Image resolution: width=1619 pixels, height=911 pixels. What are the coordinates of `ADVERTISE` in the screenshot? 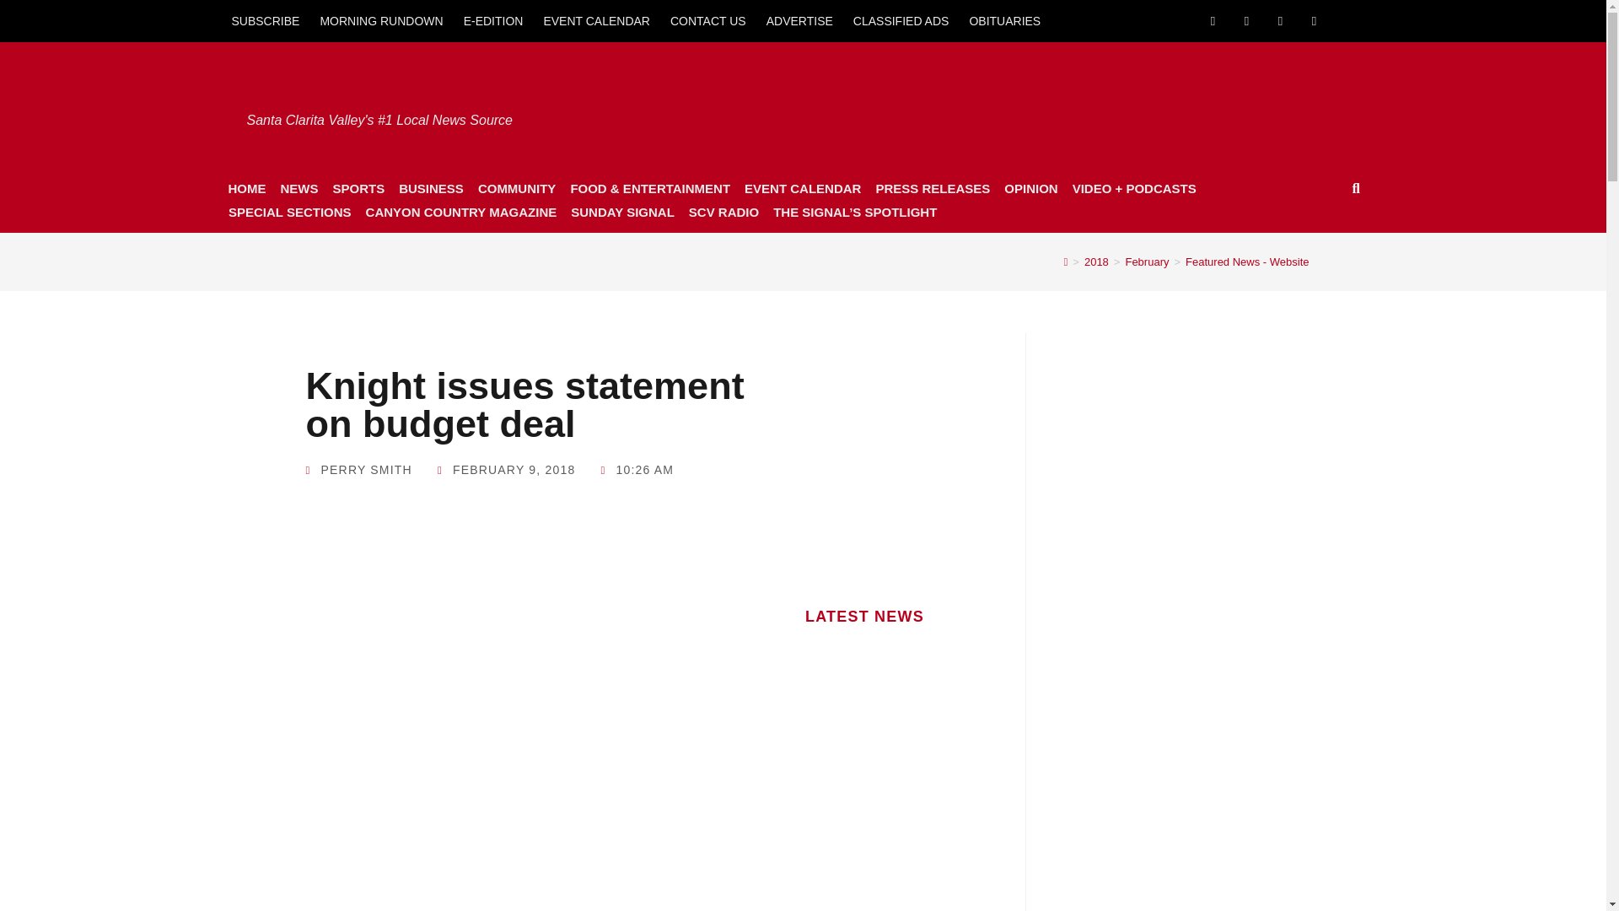 It's located at (799, 20).